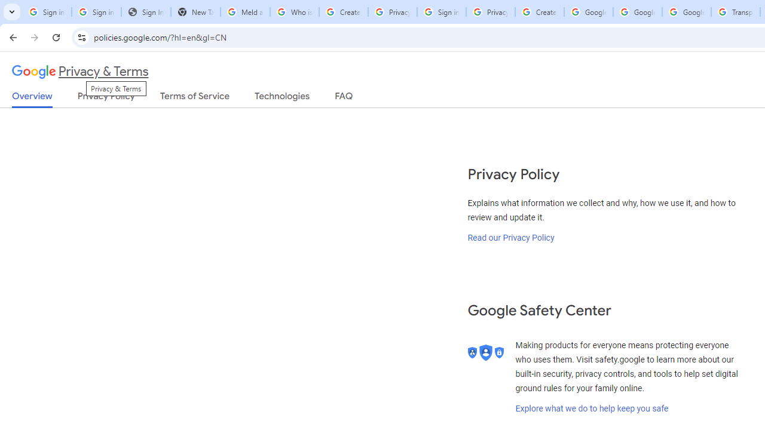 This screenshot has width=765, height=430. Describe the element at coordinates (511, 237) in the screenshot. I see `Read our Privacy Policy` at that location.